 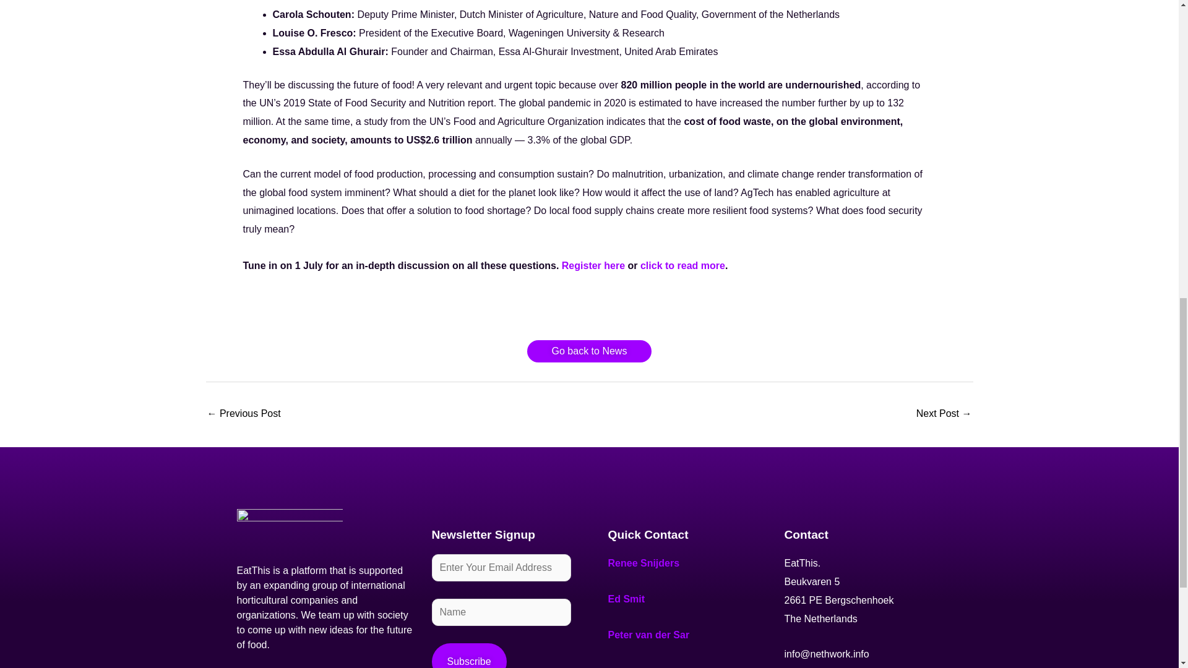 What do you see at coordinates (593, 266) in the screenshot?
I see `Register here` at bounding box center [593, 266].